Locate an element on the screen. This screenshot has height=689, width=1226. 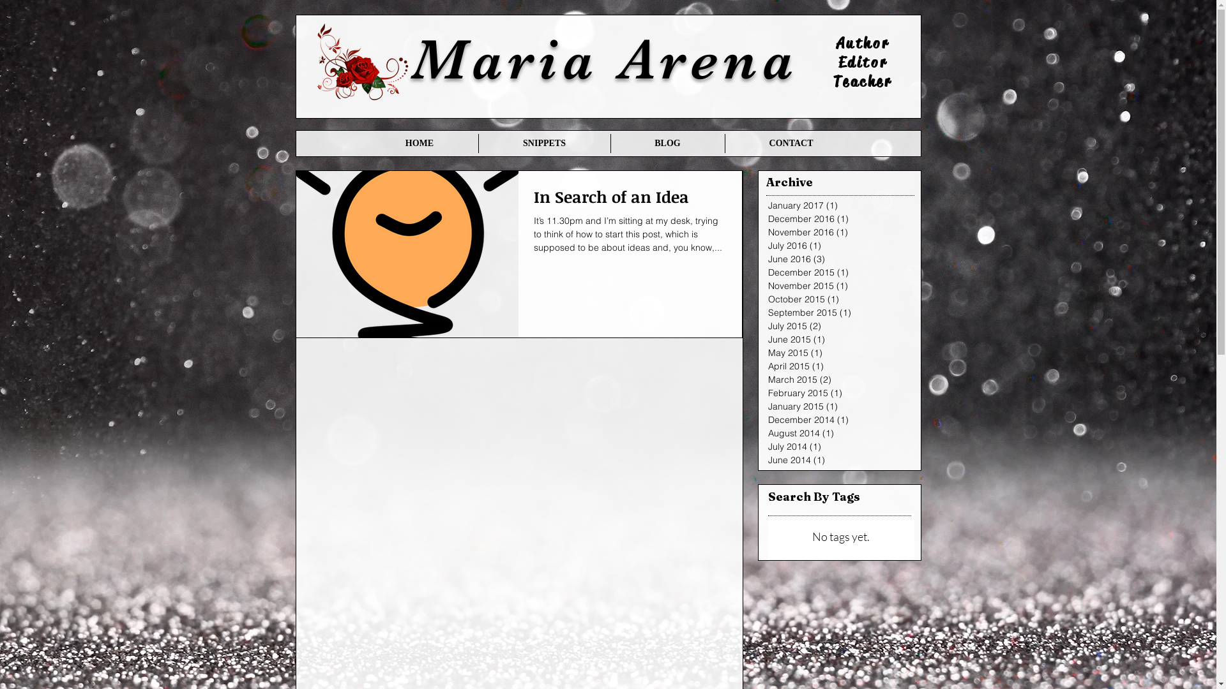
July 2016 (1) is located at coordinates (836, 246).